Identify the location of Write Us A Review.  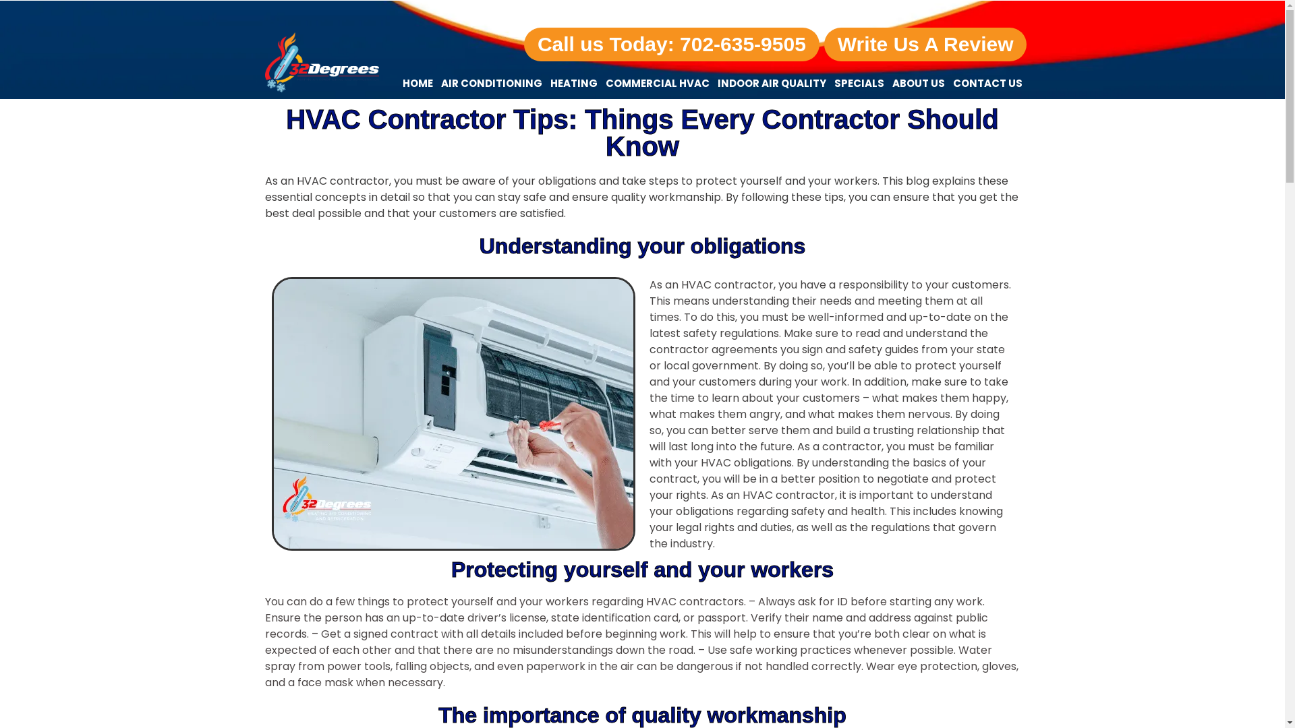
(925, 44).